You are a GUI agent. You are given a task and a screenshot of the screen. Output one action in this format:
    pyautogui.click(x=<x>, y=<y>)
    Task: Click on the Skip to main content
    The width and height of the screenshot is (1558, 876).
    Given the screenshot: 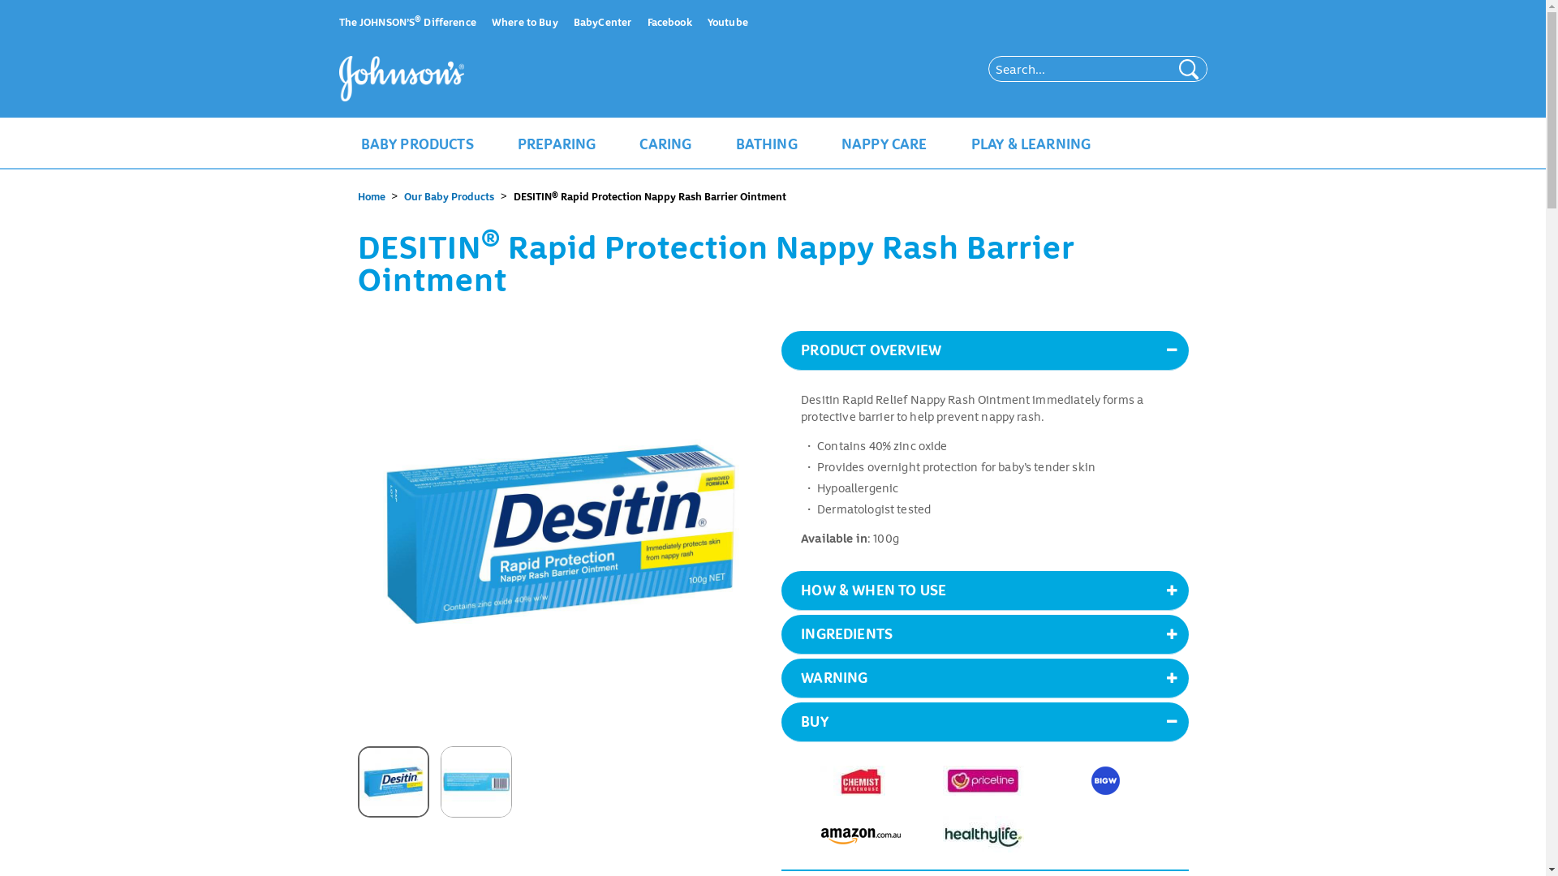 What is the action you would take?
    pyautogui.click(x=55, y=0)
    